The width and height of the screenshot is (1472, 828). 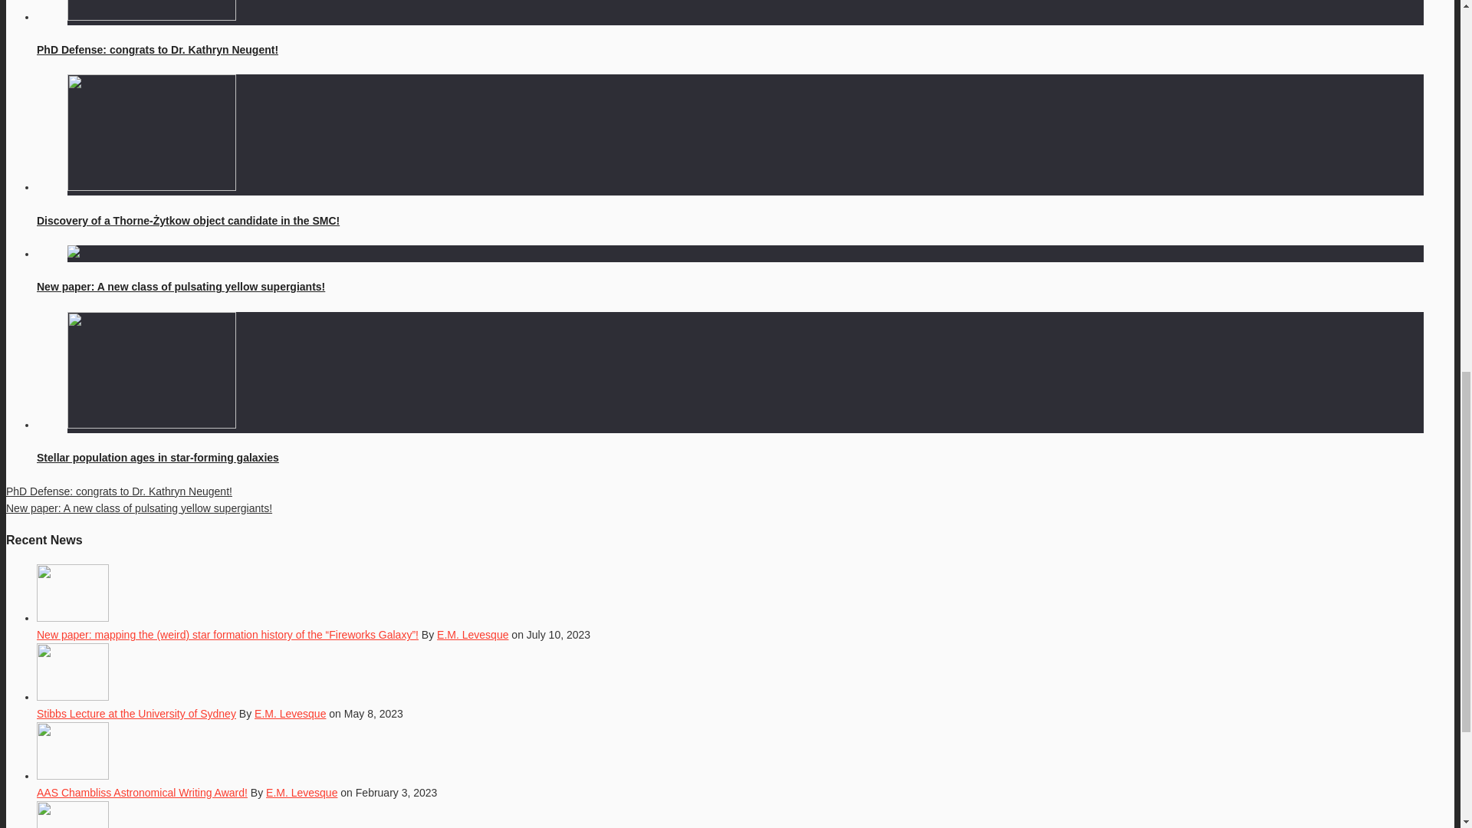 What do you see at coordinates (181, 287) in the screenshot?
I see `New paper: A new class of pulsating yellow supergiants!` at bounding box center [181, 287].